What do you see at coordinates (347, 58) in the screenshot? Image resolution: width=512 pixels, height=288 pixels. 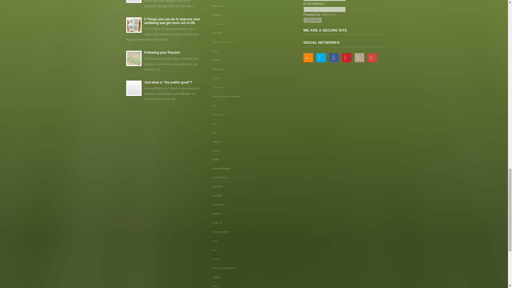 I see `Pinterest` at bounding box center [347, 58].